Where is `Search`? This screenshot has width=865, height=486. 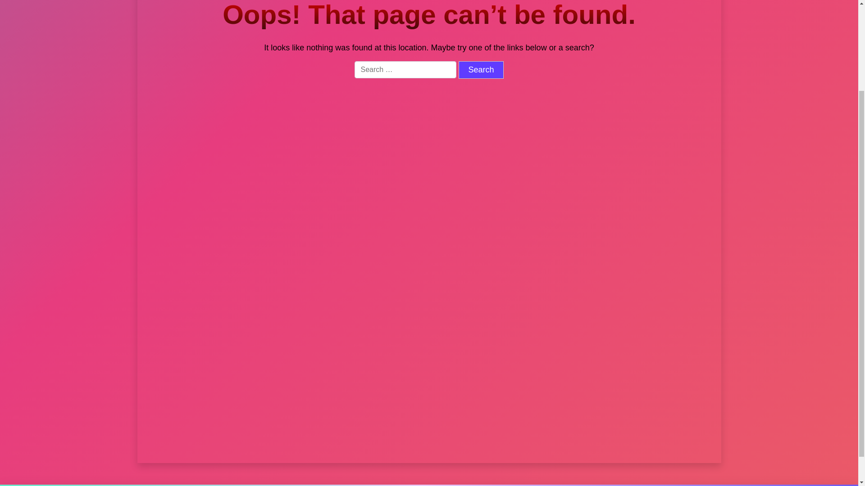 Search is located at coordinates (481, 70).